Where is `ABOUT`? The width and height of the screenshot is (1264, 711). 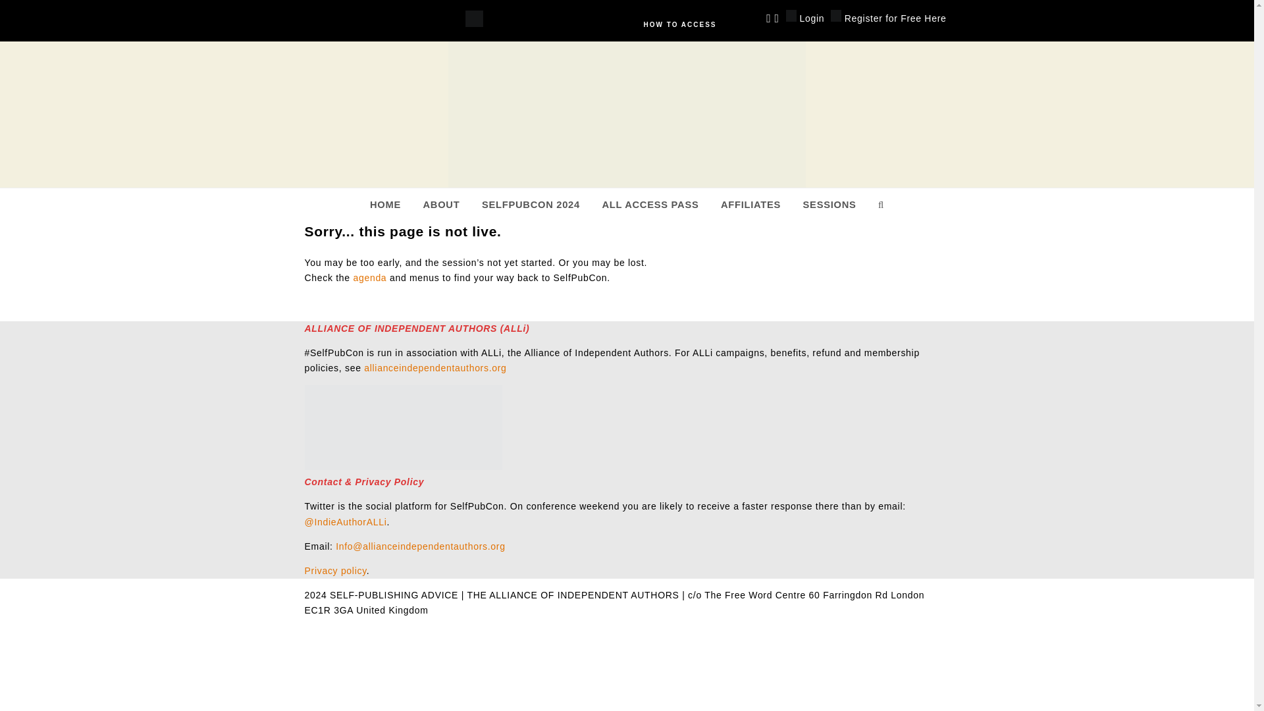 ABOUT is located at coordinates (441, 204).